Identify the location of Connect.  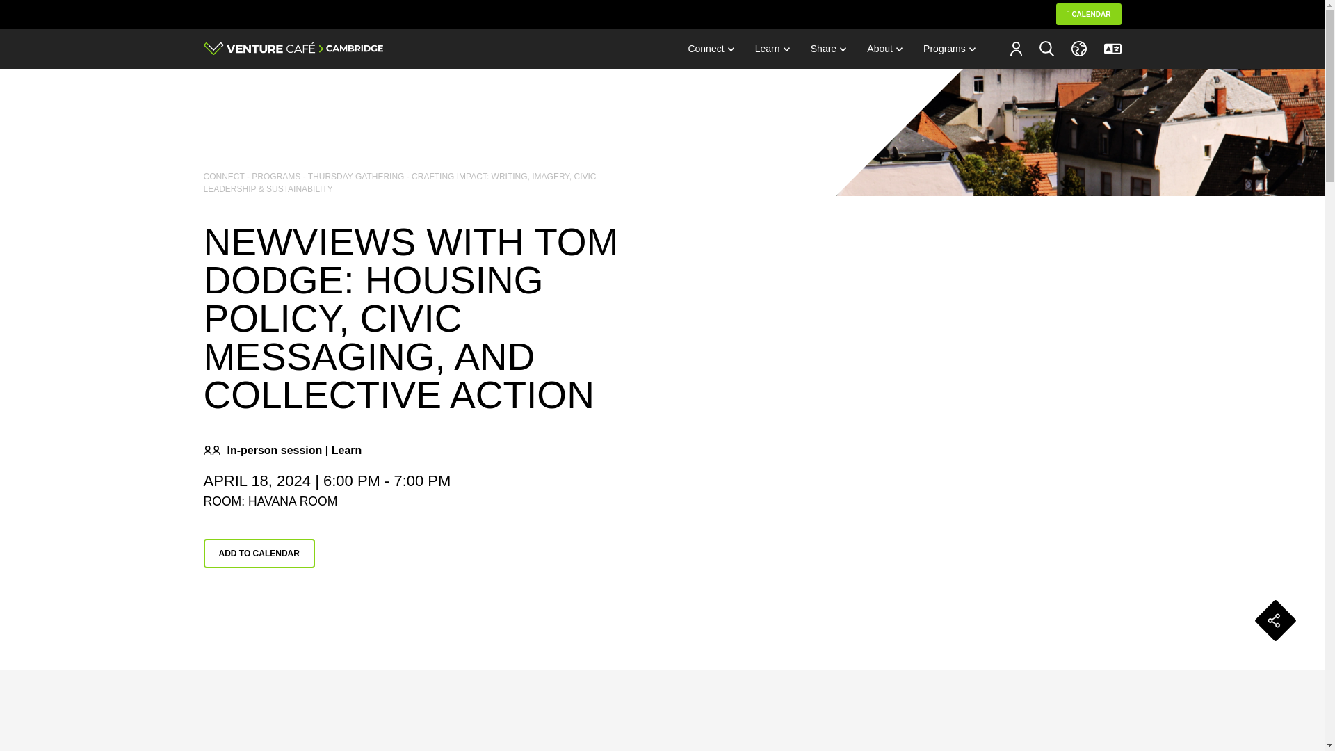
(710, 49).